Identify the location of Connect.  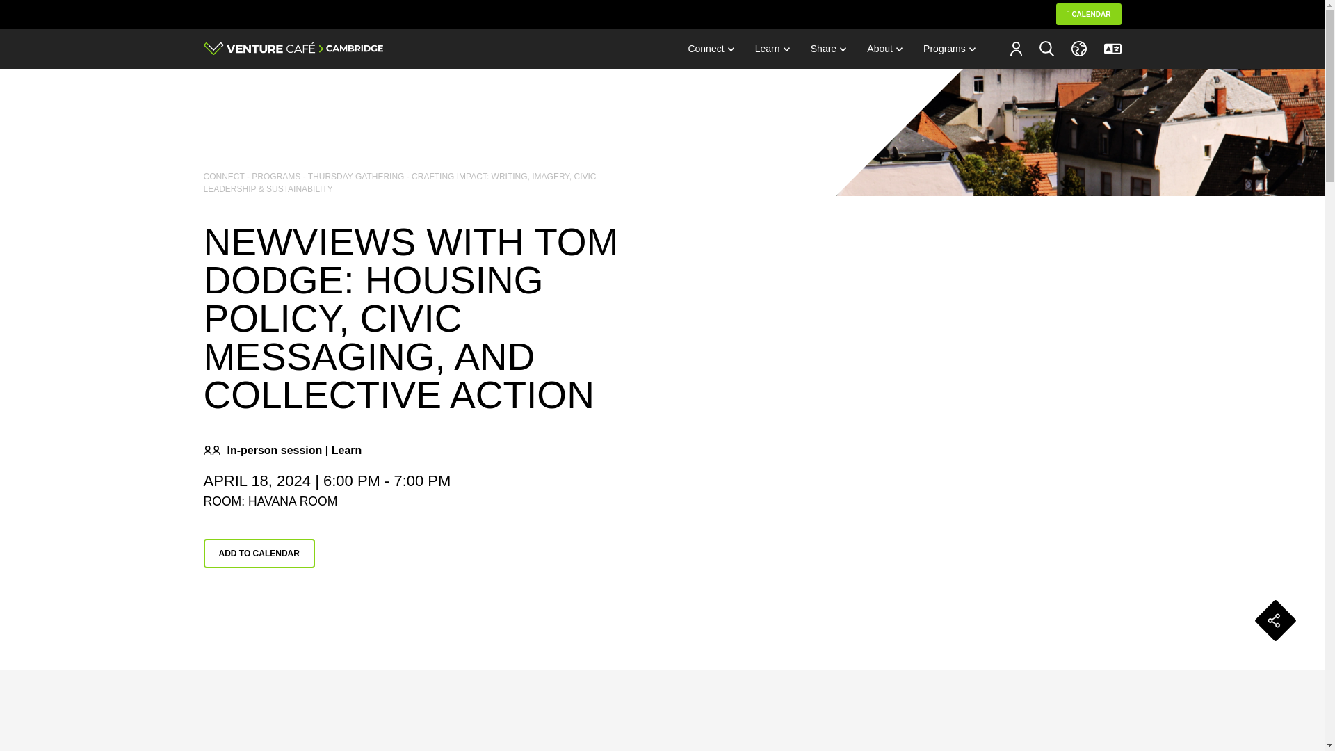
(710, 49).